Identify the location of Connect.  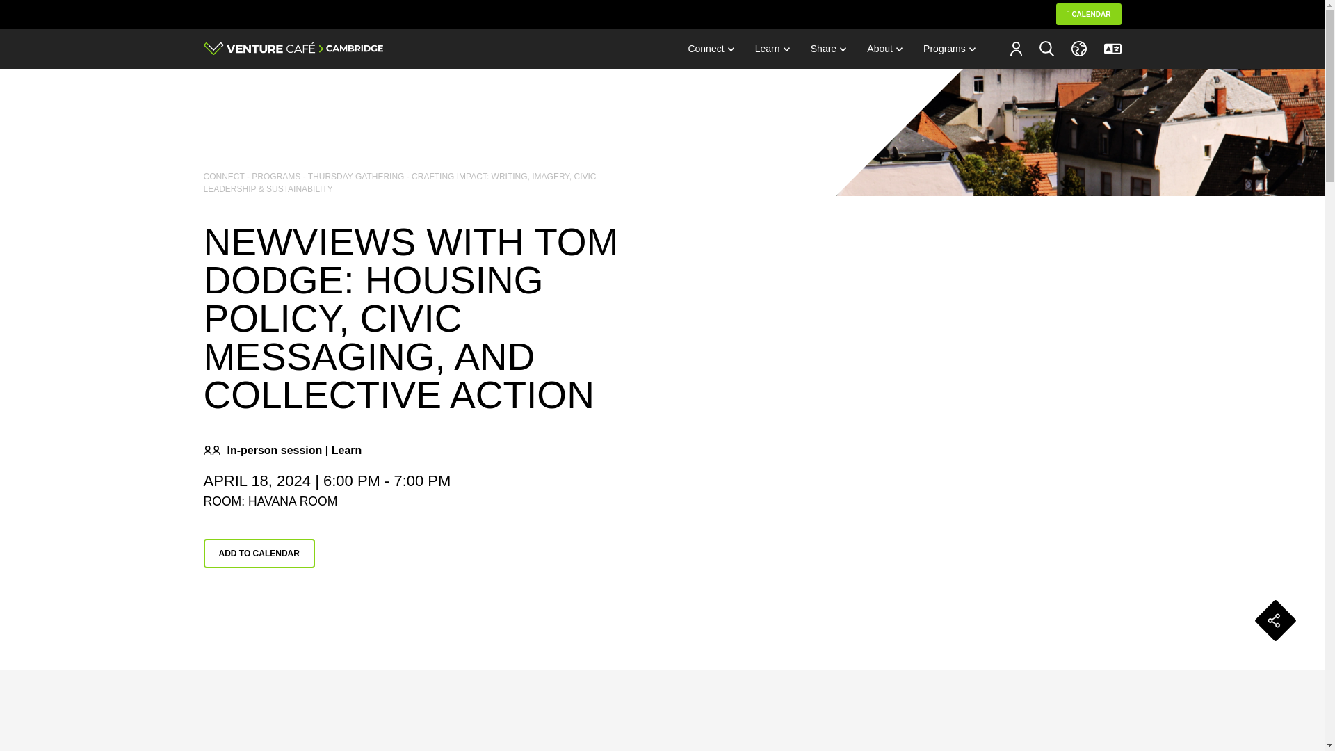
(710, 49).